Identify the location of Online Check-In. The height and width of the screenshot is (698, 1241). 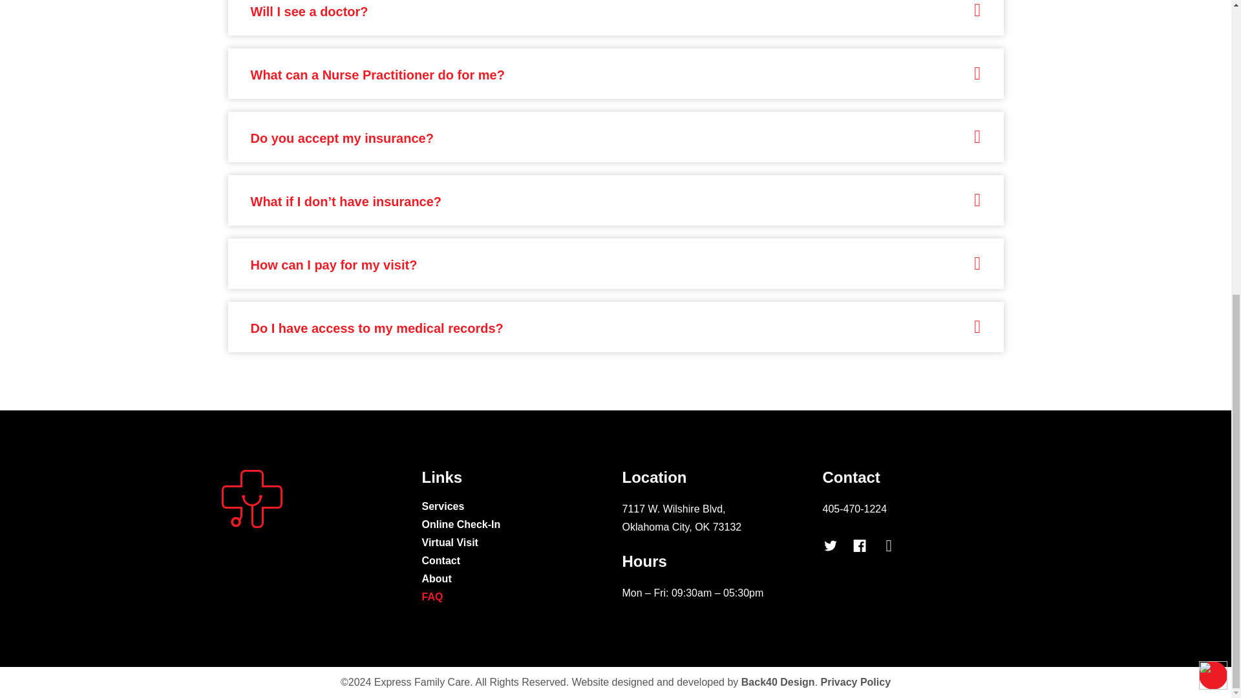
(515, 525).